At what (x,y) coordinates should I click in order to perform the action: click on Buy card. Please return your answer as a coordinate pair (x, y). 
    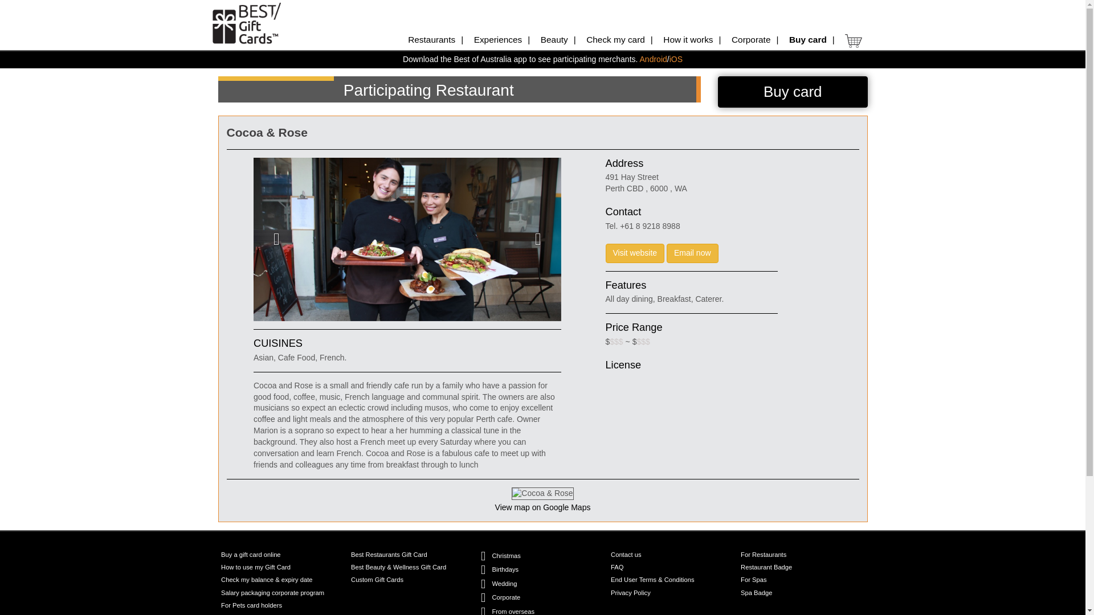
    Looking at the image, I should click on (792, 92).